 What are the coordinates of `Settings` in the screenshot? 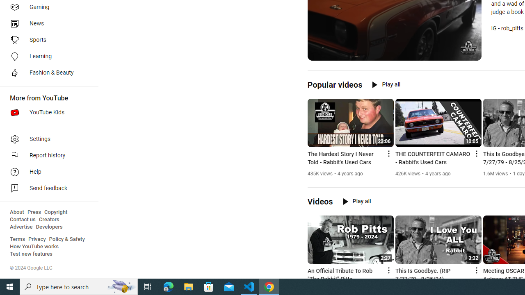 It's located at (454, 53).